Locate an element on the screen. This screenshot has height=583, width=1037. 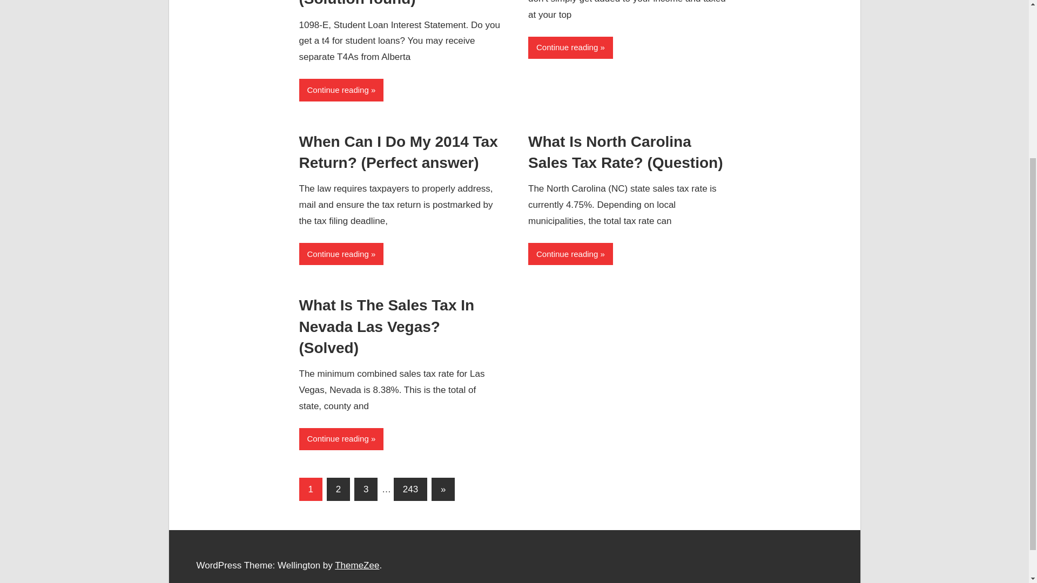
3 is located at coordinates (366, 489).